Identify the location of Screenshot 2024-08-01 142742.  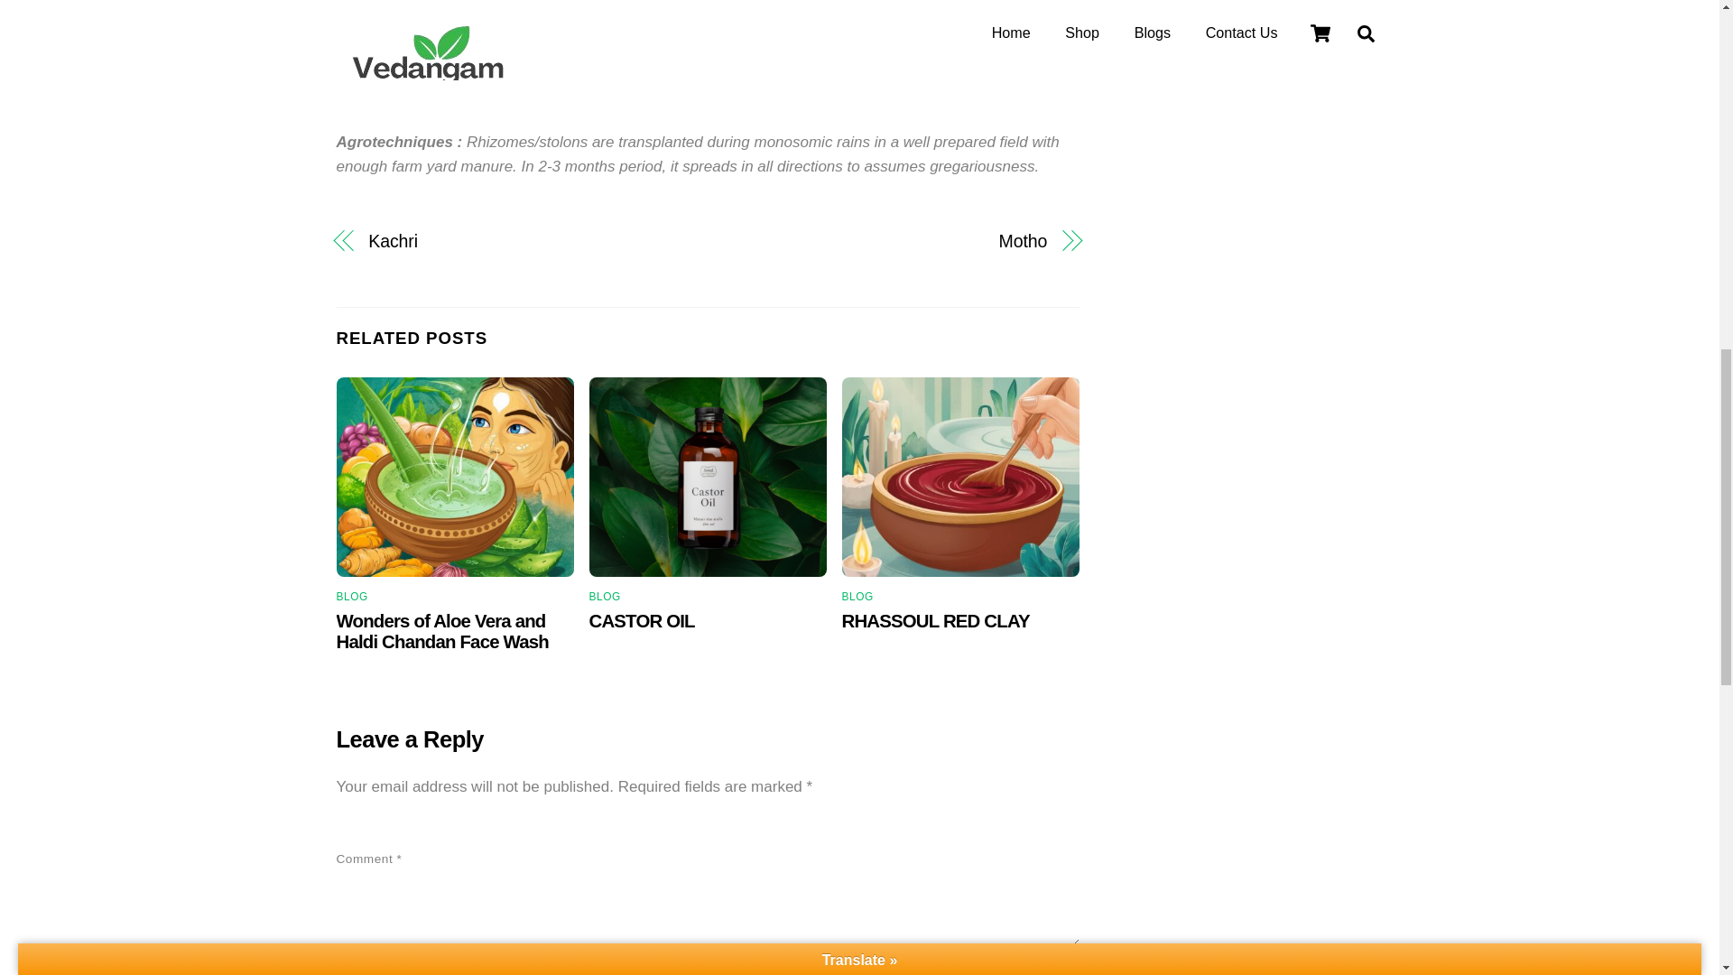
(708, 477).